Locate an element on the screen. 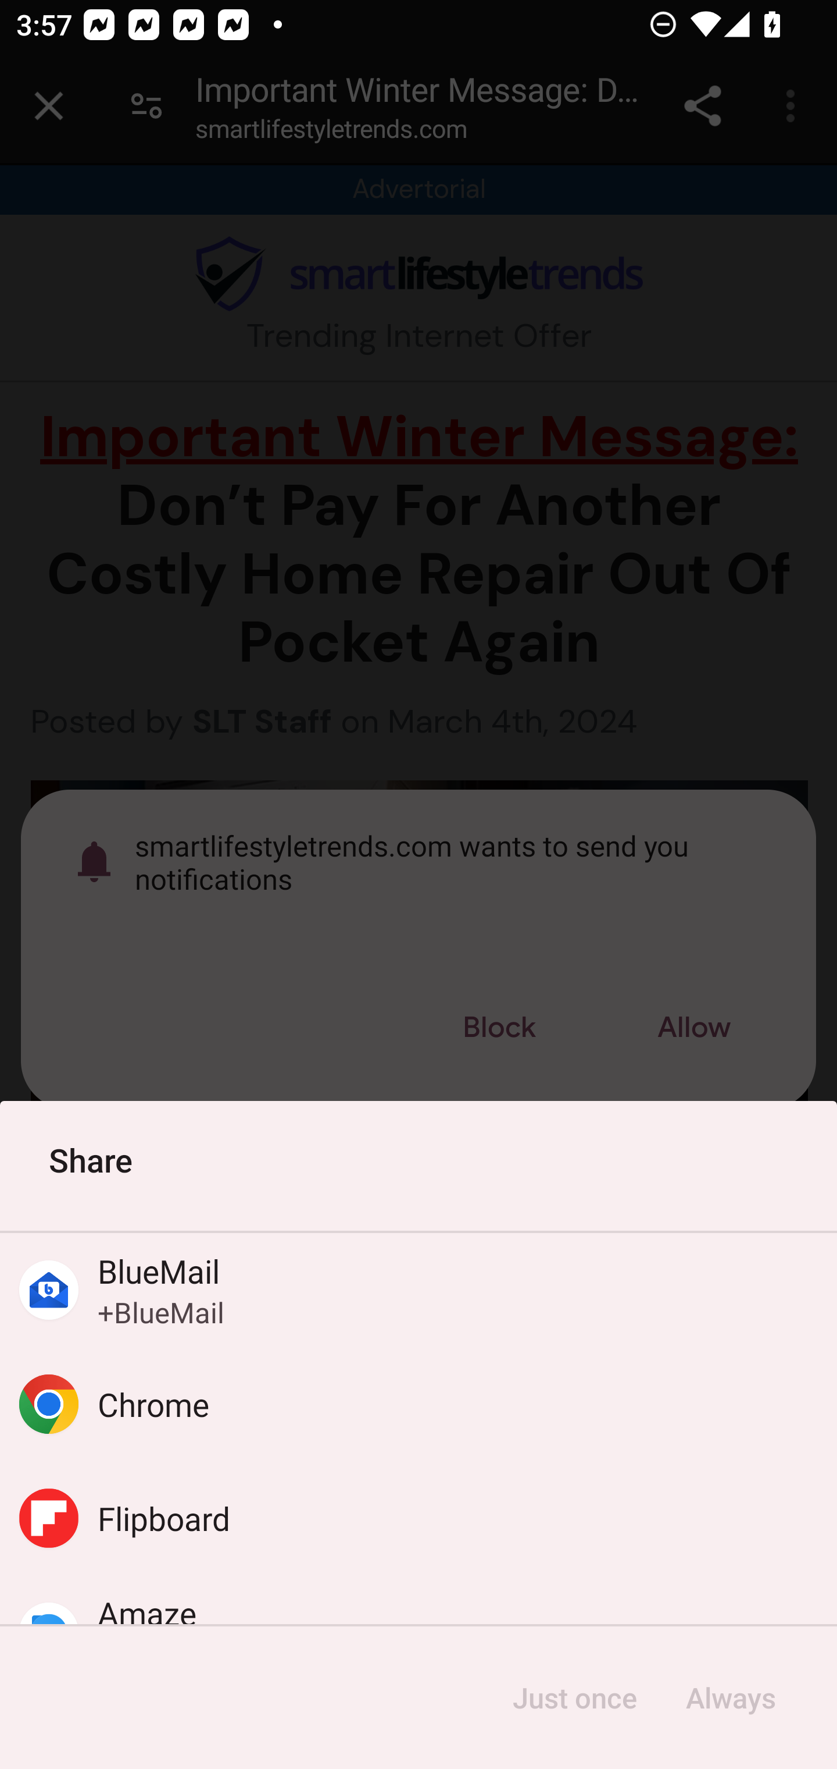  Chrome is located at coordinates (419, 1405).